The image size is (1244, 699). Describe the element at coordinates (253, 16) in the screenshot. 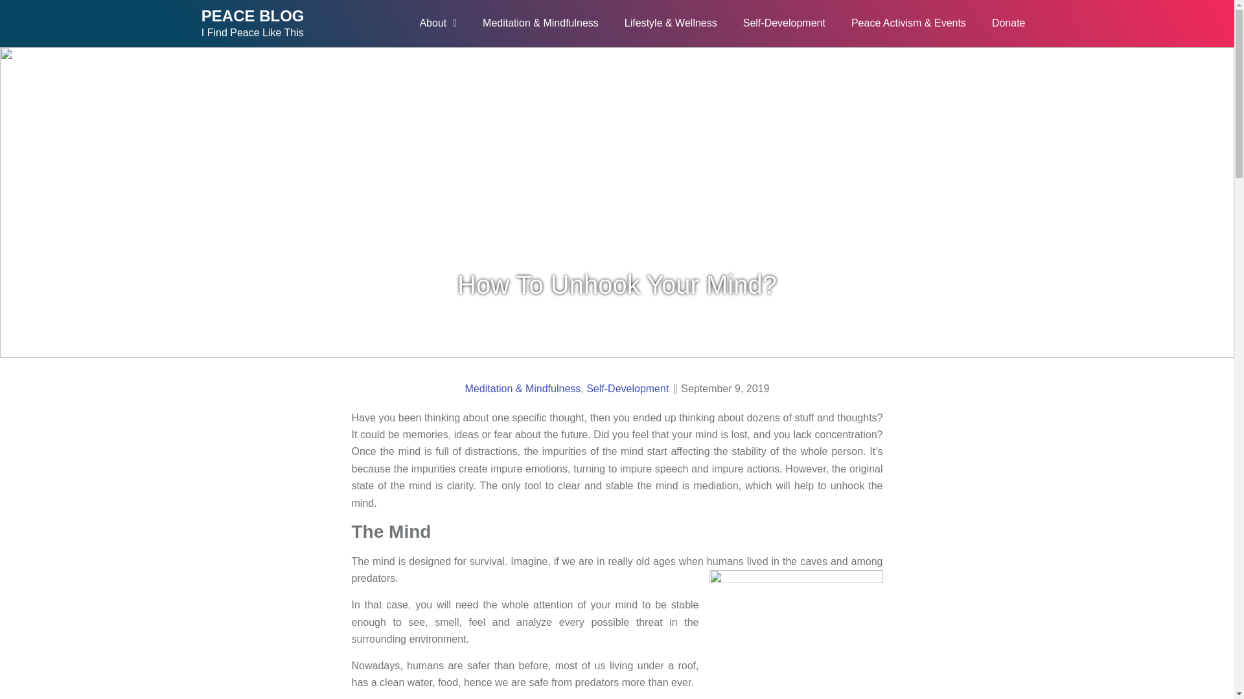

I see `PEACE BLOG` at that location.